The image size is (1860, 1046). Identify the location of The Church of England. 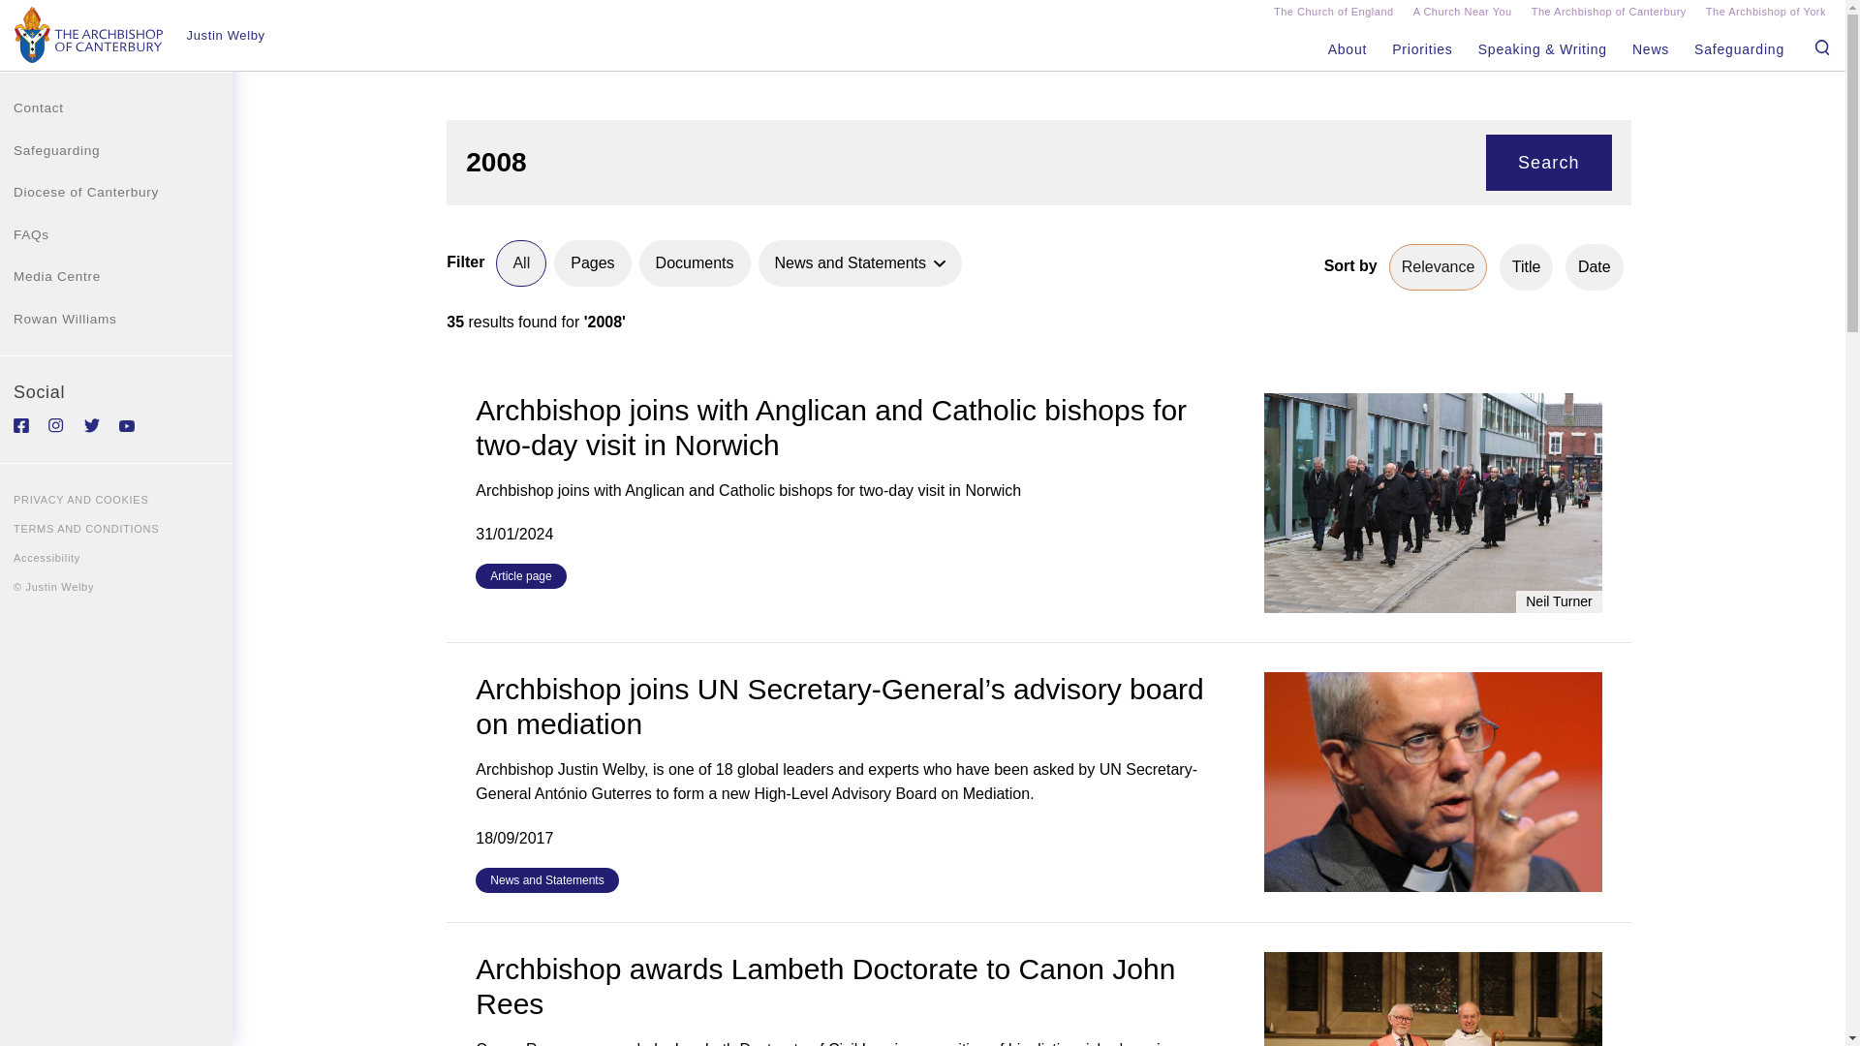
(1333, 14).